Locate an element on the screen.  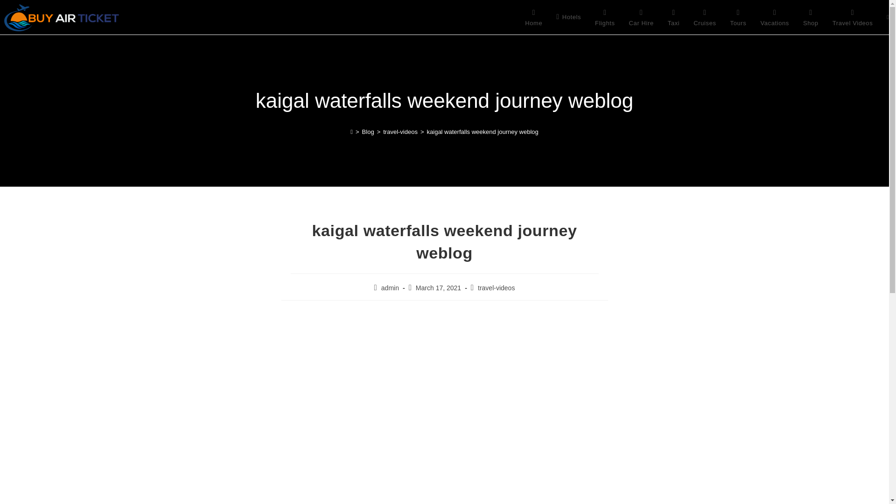
Car Hire is located at coordinates (641, 17).